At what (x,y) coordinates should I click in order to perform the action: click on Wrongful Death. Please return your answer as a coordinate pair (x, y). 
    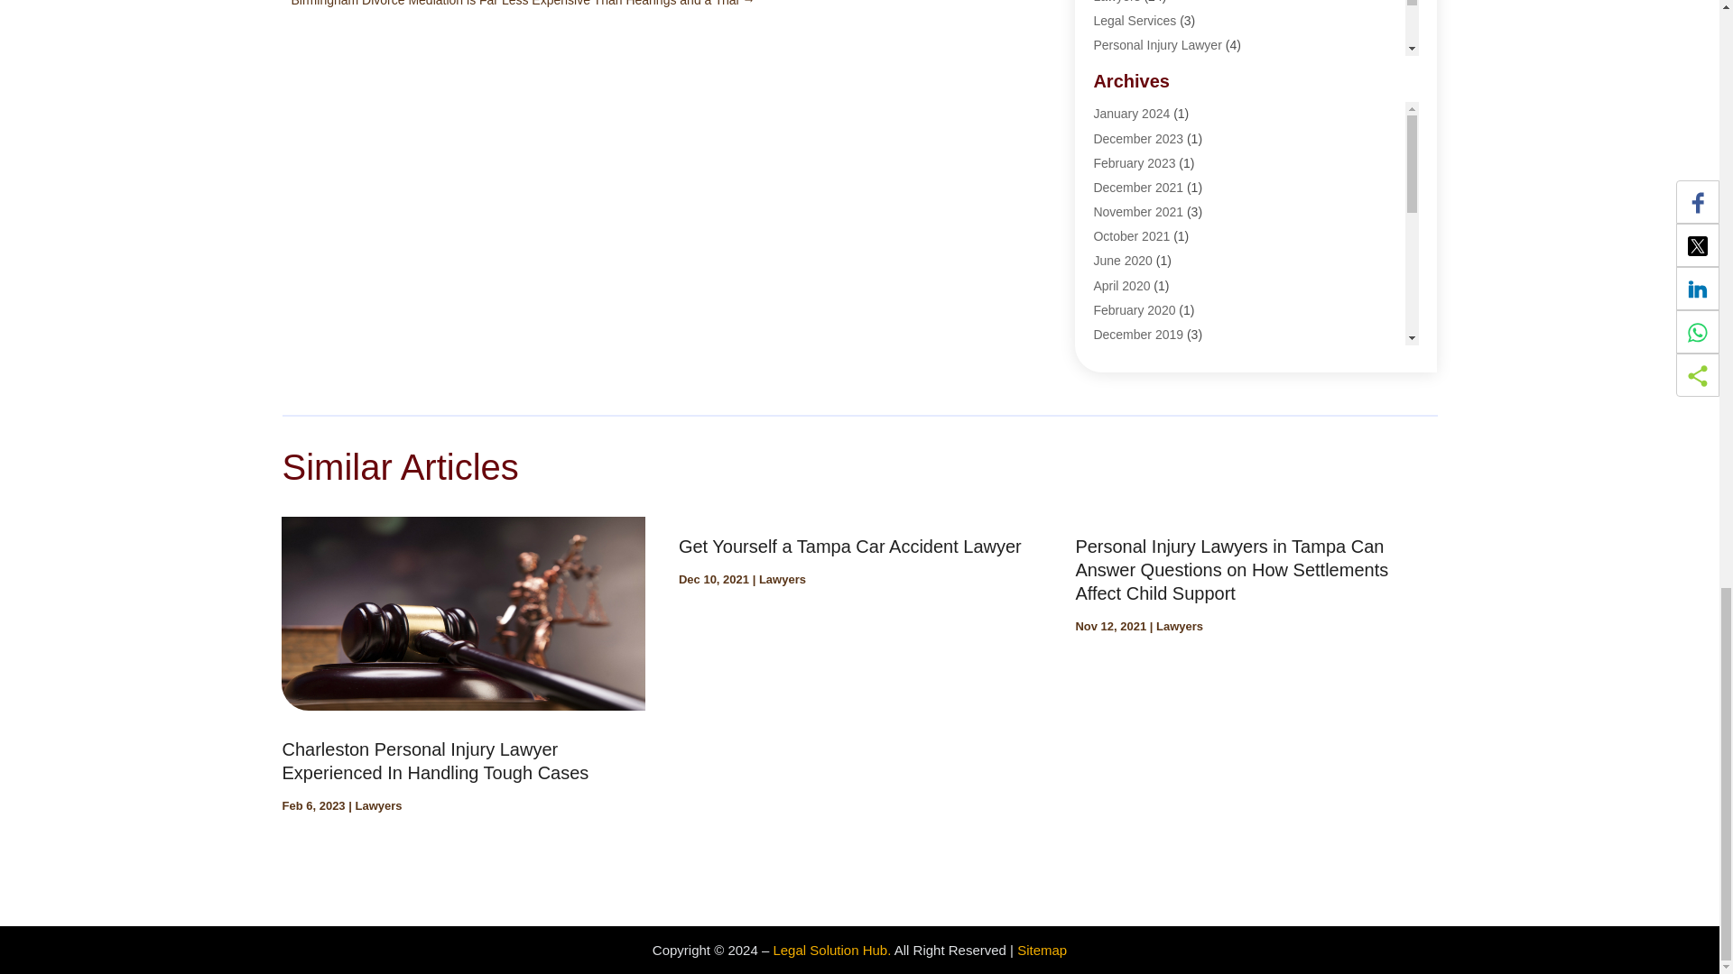
    Looking at the image, I should click on (1136, 94).